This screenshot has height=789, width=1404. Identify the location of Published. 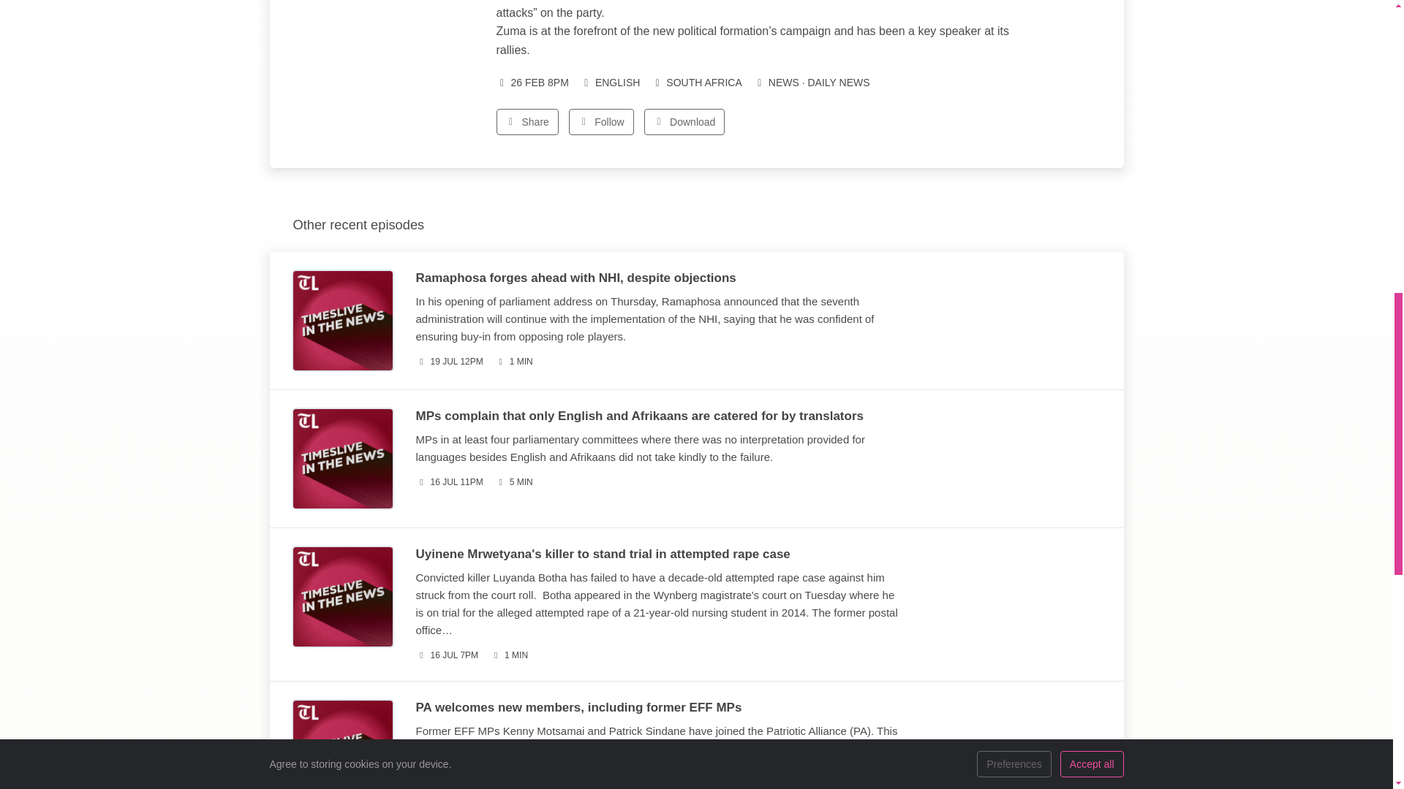
(449, 482).